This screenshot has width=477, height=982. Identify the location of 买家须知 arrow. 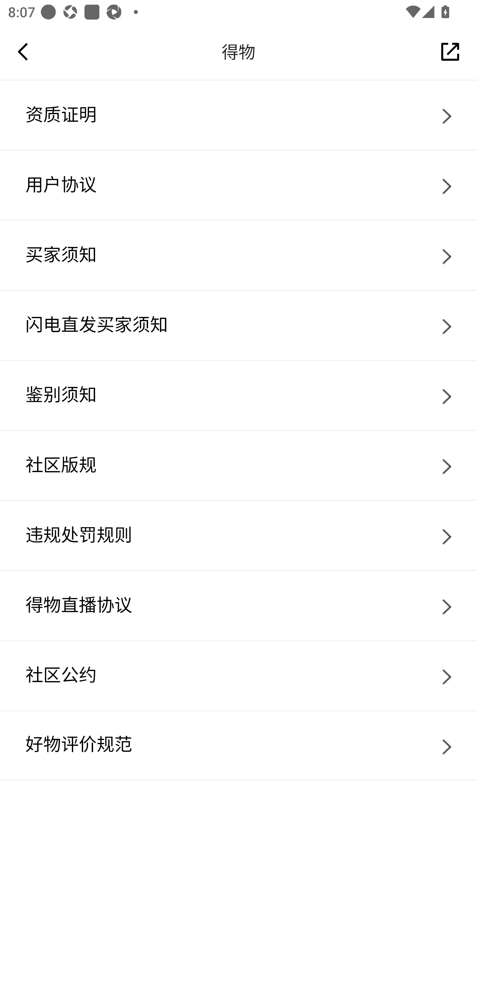
(238, 255).